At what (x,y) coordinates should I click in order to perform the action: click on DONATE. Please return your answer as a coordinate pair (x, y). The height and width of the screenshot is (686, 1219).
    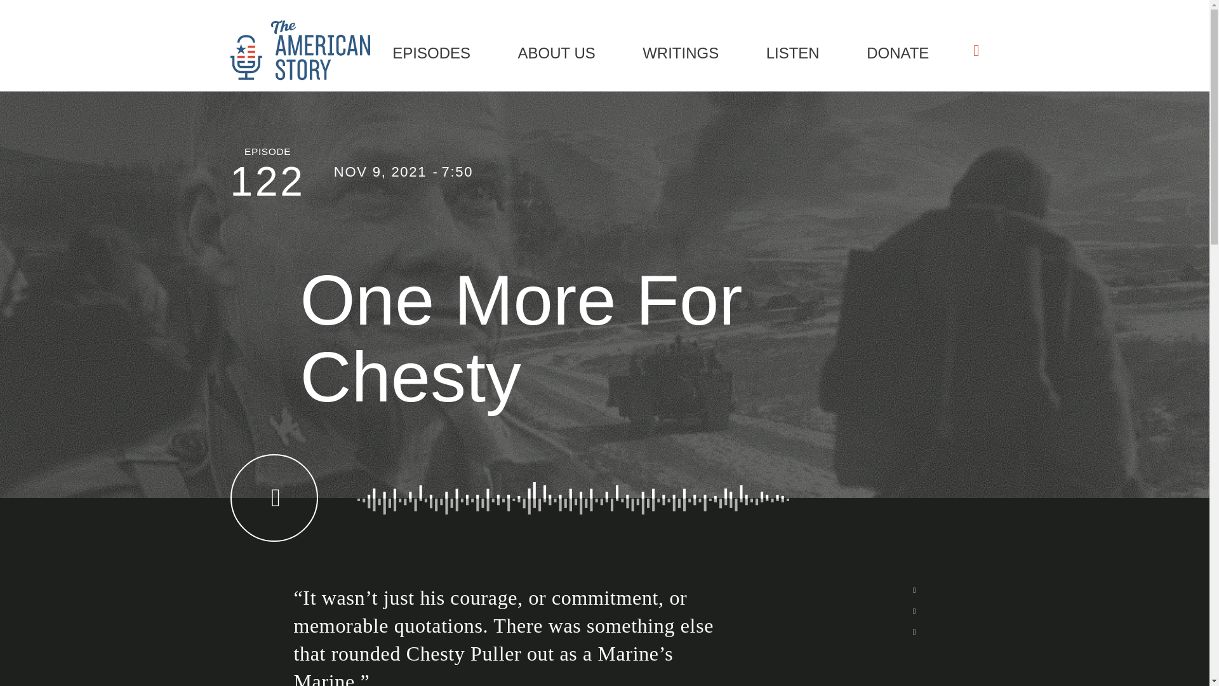
    Looking at the image, I should click on (898, 51).